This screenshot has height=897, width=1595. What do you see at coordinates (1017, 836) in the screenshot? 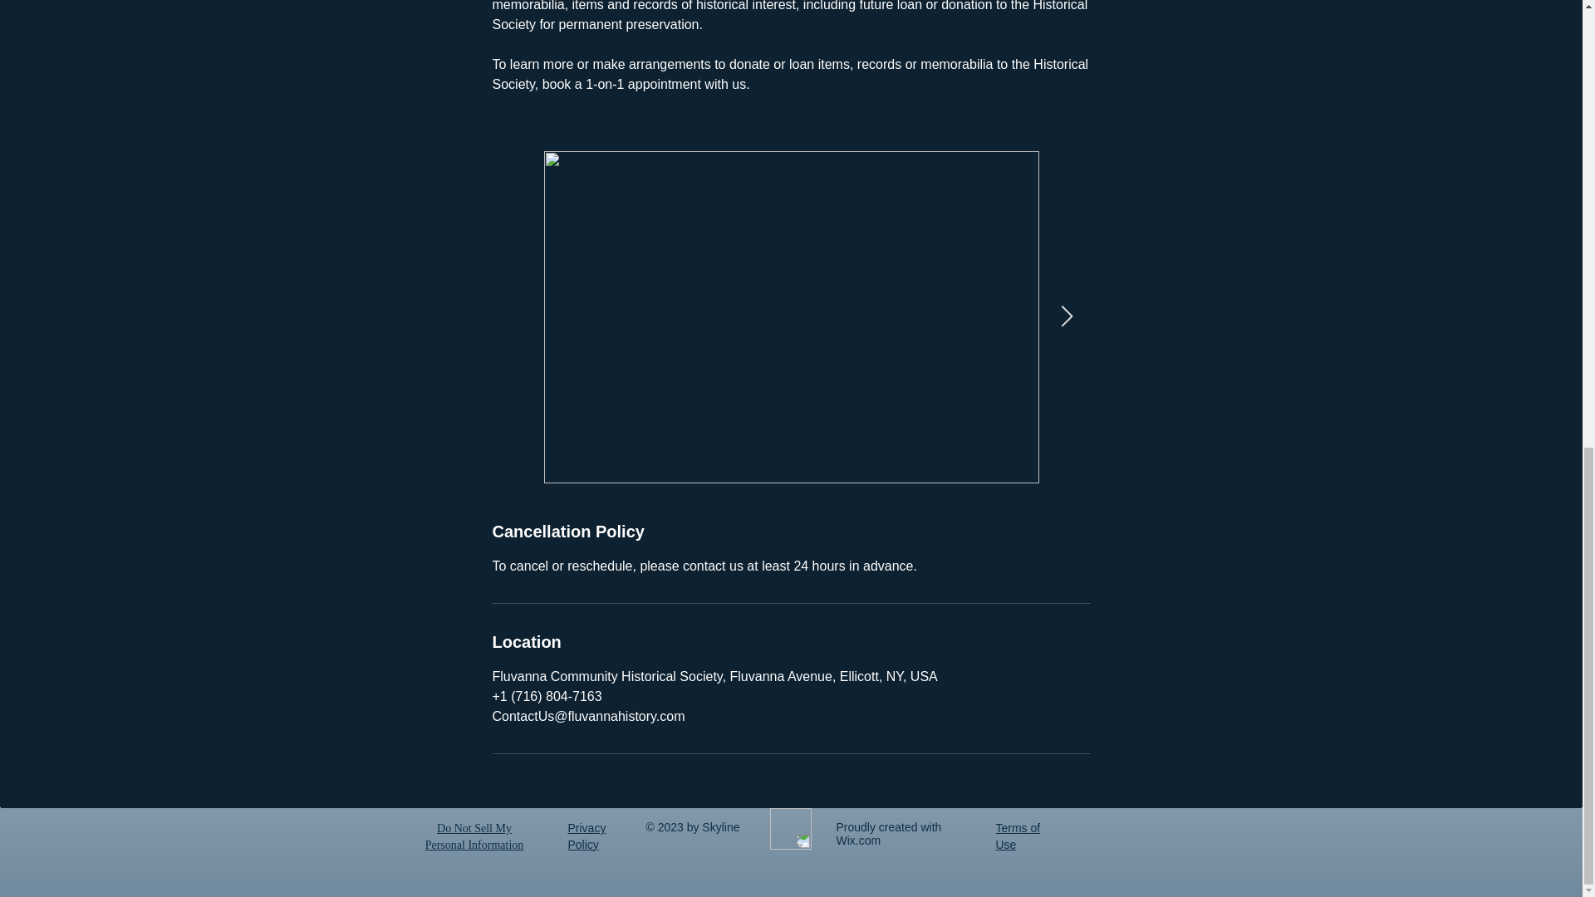
I see `Terms of Use` at bounding box center [1017, 836].